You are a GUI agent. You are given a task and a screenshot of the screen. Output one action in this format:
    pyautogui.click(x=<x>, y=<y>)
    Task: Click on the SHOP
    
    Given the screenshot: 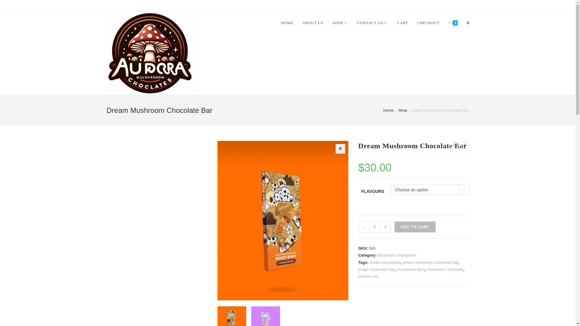 What is the action you would take?
    pyautogui.click(x=340, y=23)
    